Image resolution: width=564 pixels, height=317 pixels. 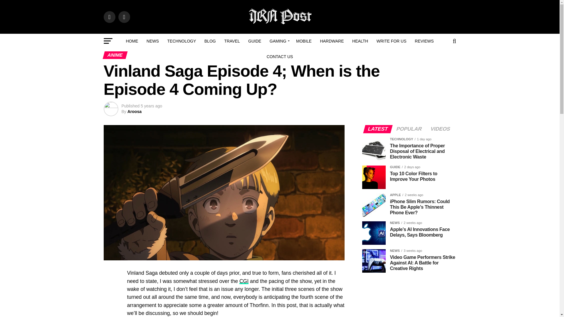 I want to click on BLOG, so click(x=210, y=41).